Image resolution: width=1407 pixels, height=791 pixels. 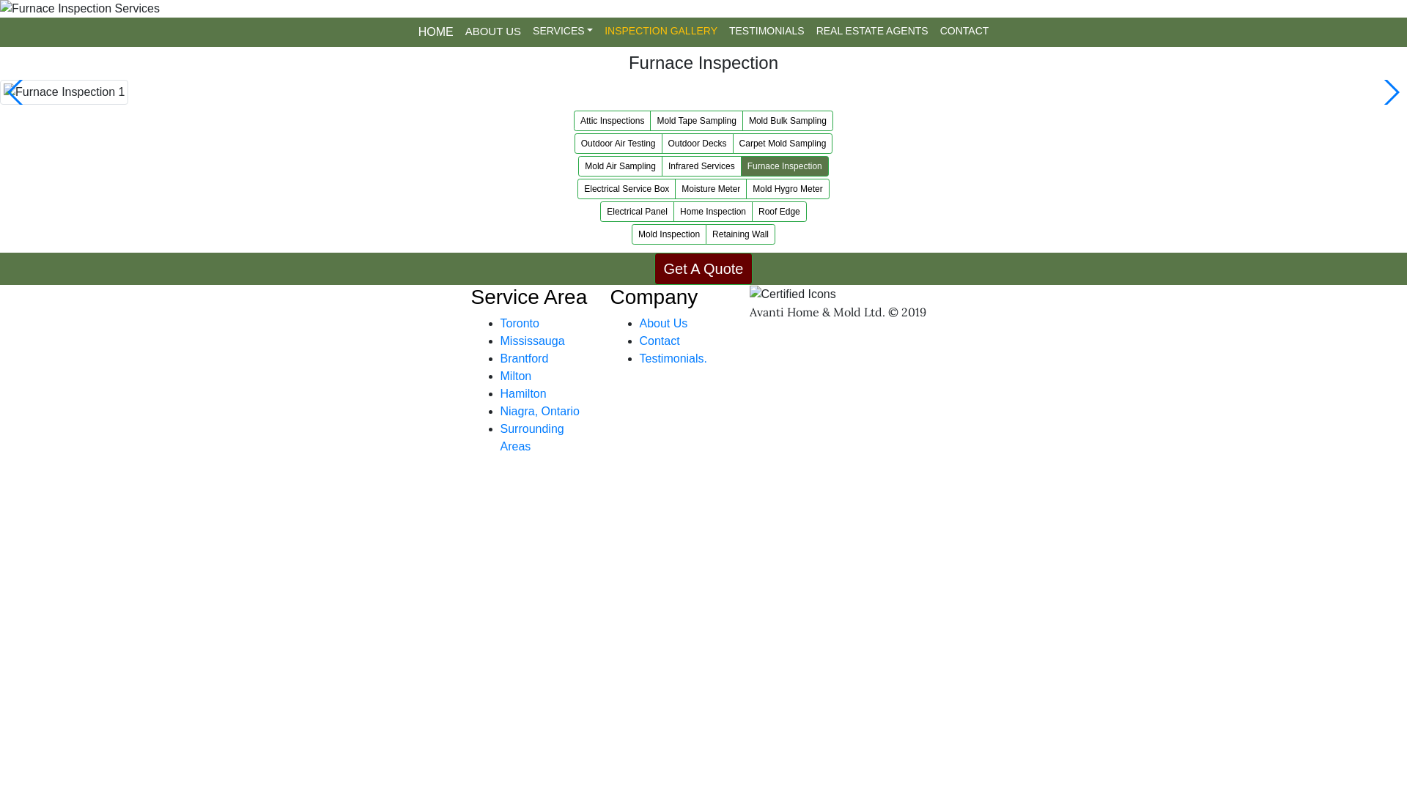 I want to click on Moisture Meter, so click(x=711, y=189).